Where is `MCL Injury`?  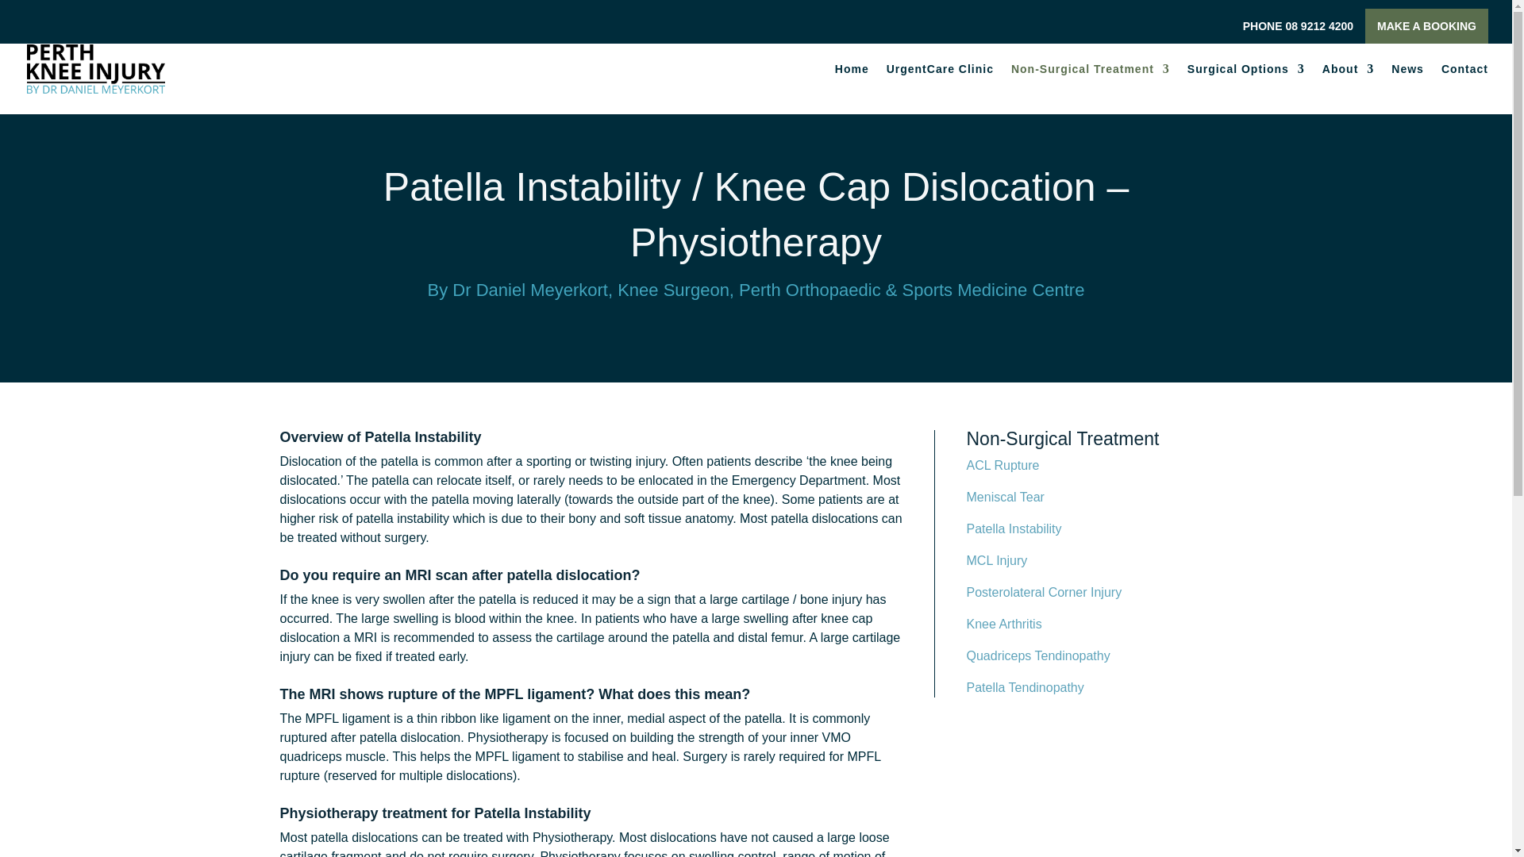 MCL Injury is located at coordinates (997, 560).